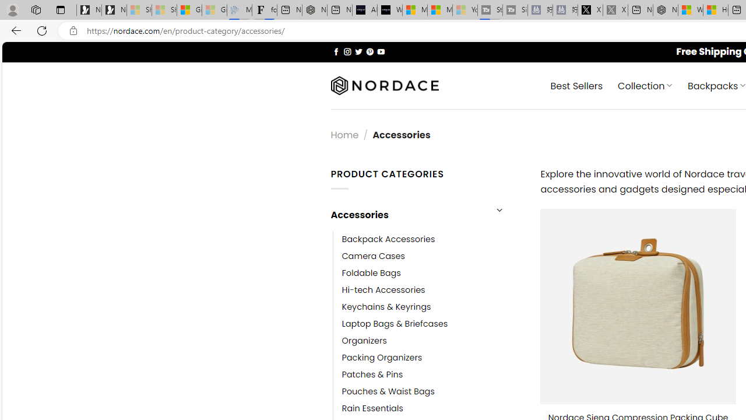 The height and width of the screenshot is (420, 746). What do you see at coordinates (432, 273) in the screenshot?
I see `Foldable Bags` at bounding box center [432, 273].